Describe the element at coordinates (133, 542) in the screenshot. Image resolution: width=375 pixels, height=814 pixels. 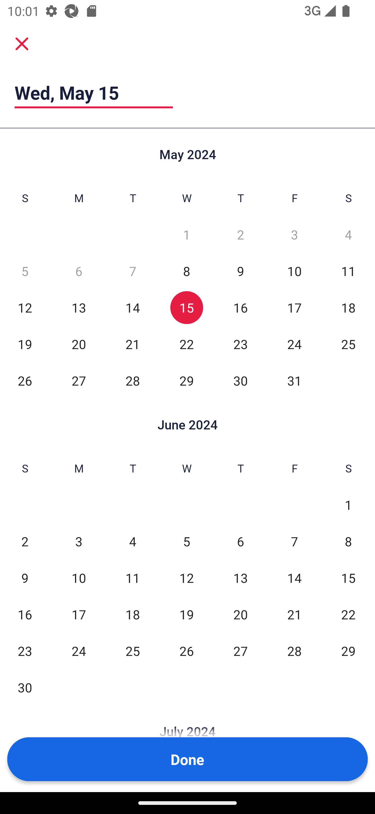
I see `4 Tue, Jun 4, Not Selected` at that location.